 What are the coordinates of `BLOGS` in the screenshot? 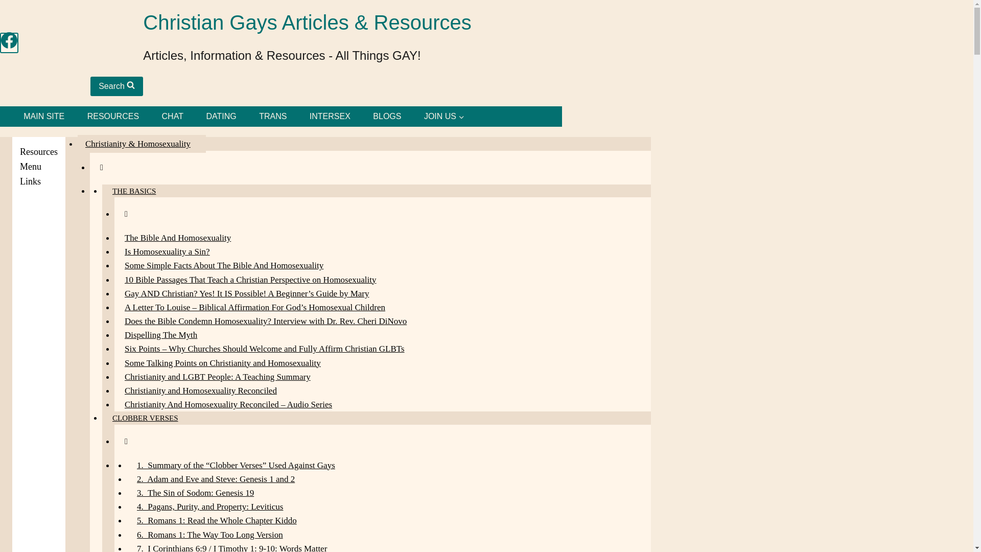 It's located at (387, 117).